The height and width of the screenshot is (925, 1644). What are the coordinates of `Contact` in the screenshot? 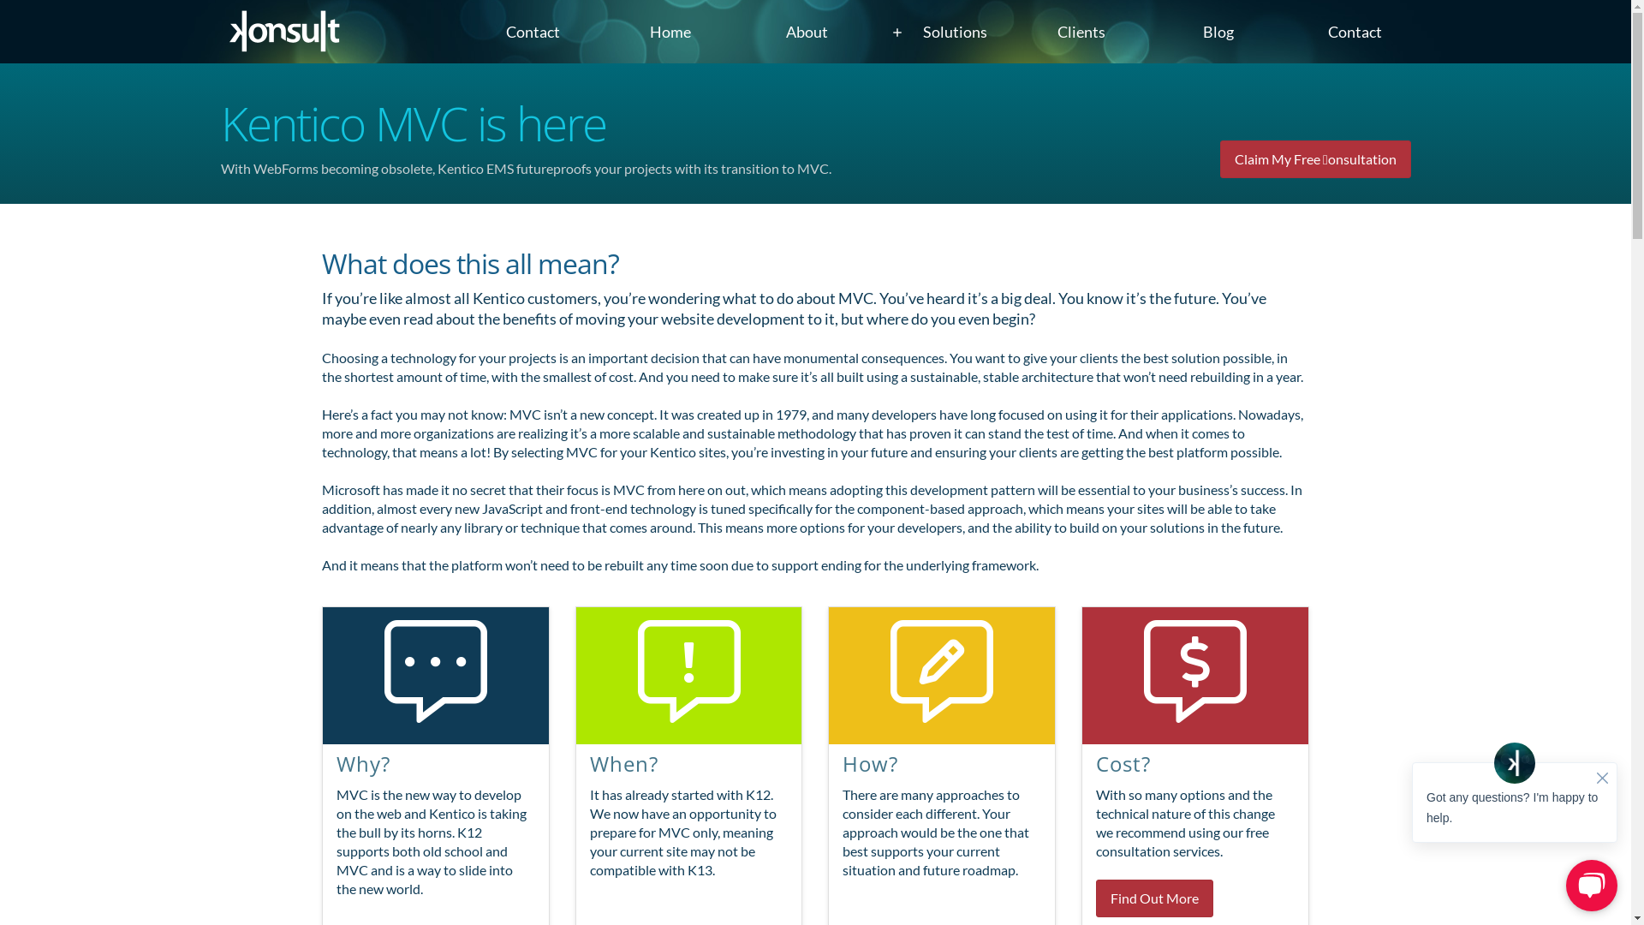 It's located at (533, 33).